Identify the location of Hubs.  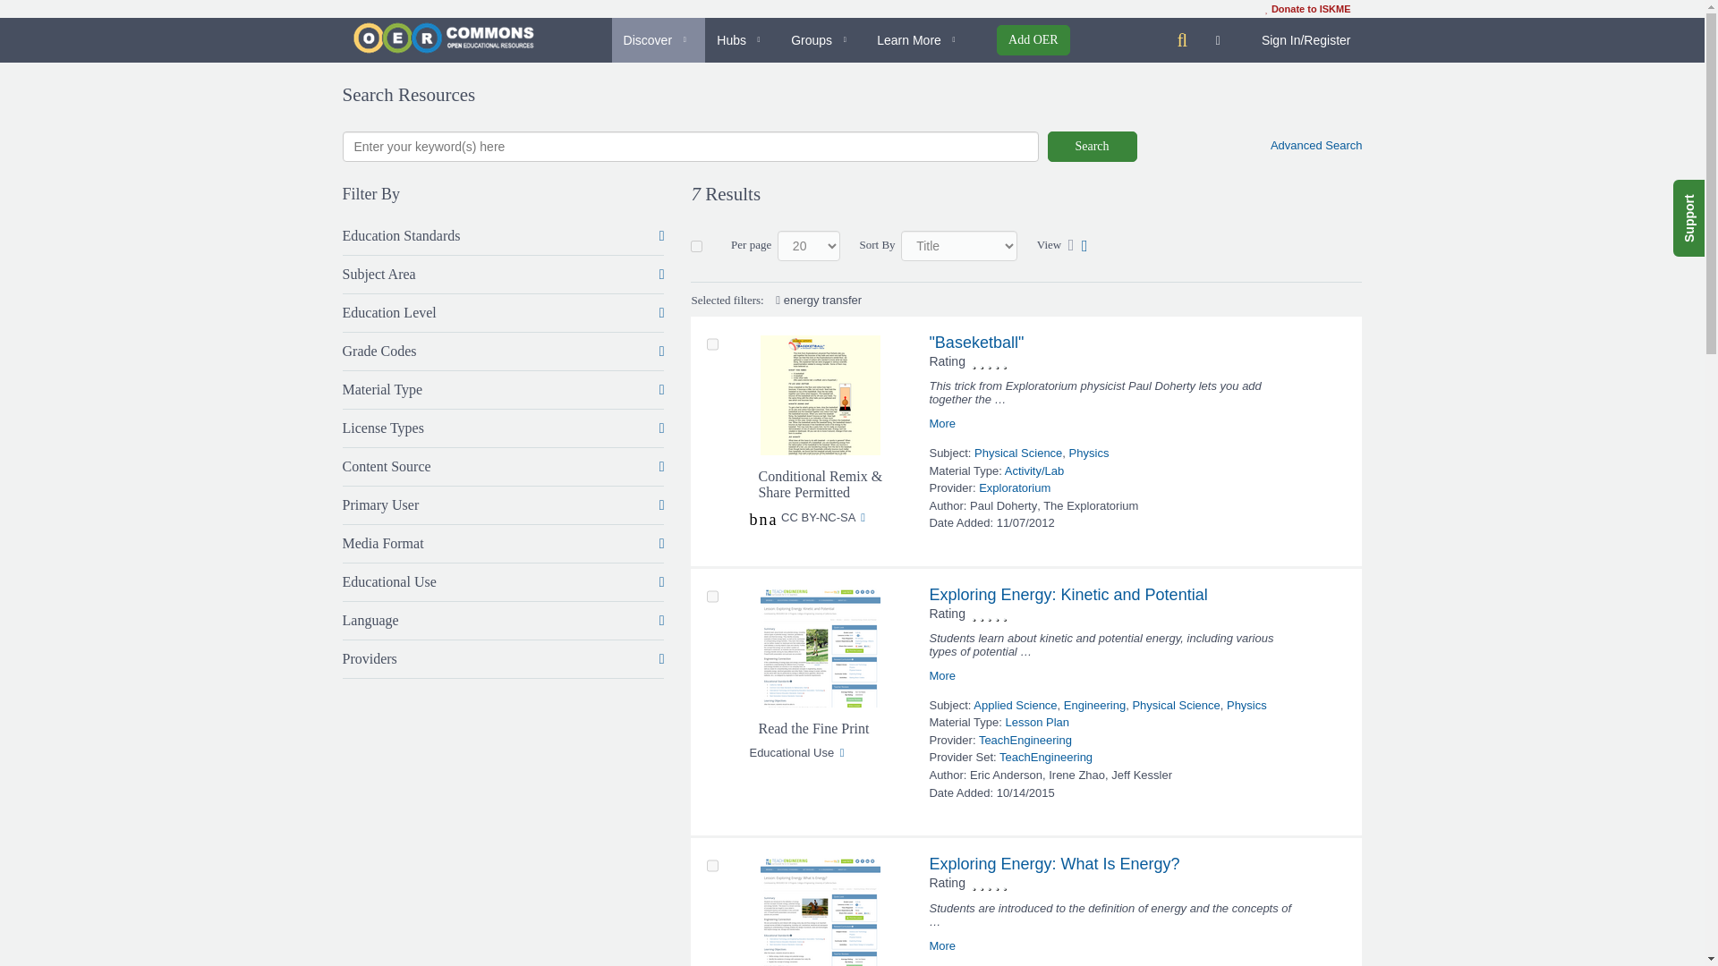
(742, 40).